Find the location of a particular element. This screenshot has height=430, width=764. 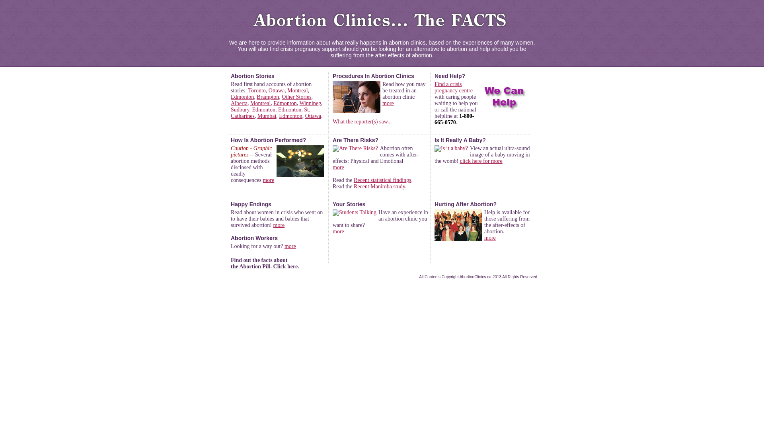

more is located at coordinates (338, 232).